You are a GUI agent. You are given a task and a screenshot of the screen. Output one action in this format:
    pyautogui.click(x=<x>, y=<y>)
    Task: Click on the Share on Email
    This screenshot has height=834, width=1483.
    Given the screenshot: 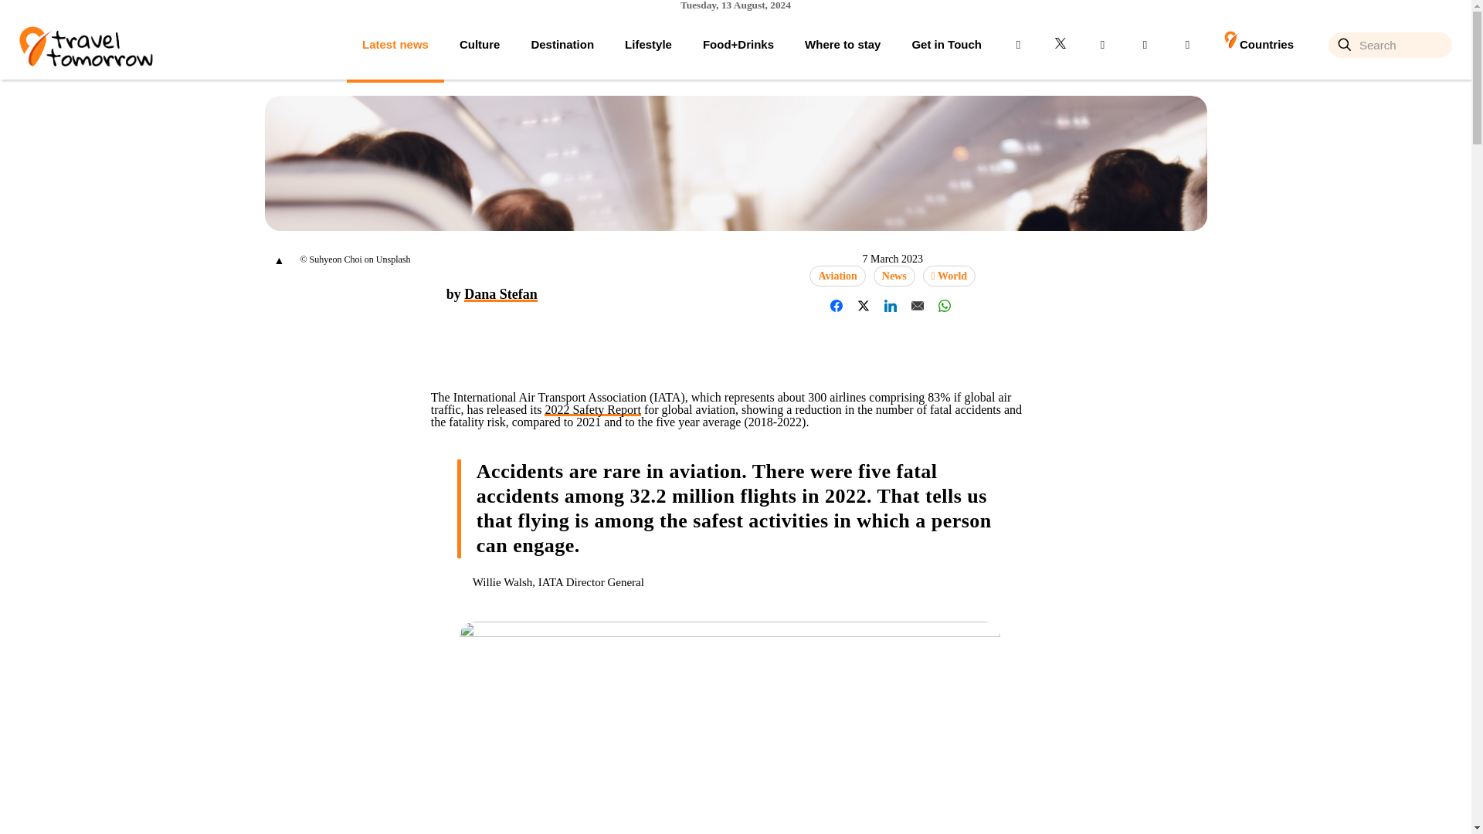 What is the action you would take?
    pyautogui.click(x=918, y=306)
    